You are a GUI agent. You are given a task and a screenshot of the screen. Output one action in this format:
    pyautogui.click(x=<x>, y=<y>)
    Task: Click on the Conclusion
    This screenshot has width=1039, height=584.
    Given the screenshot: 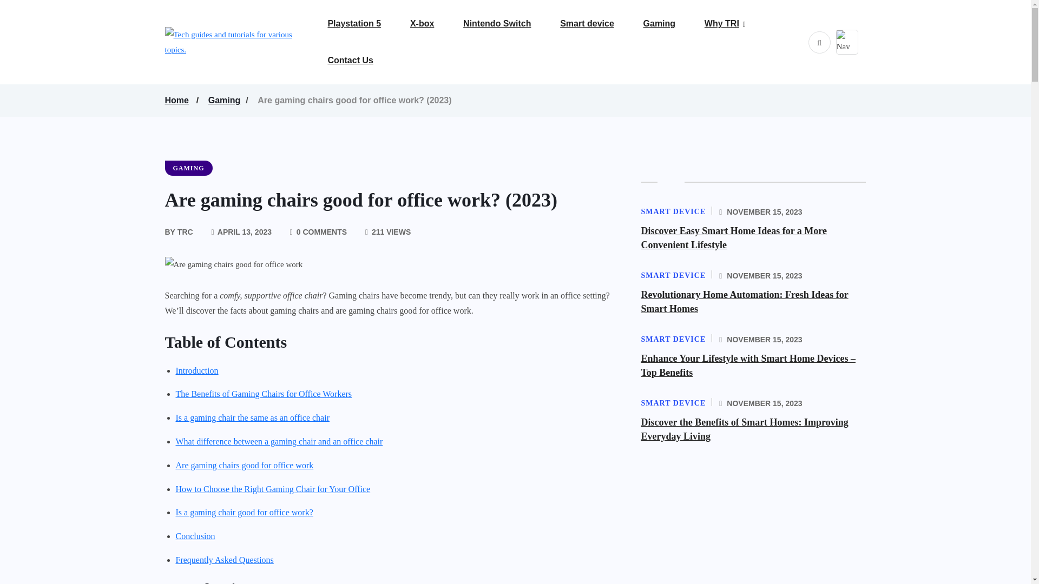 What is the action you would take?
    pyautogui.click(x=195, y=536)
    